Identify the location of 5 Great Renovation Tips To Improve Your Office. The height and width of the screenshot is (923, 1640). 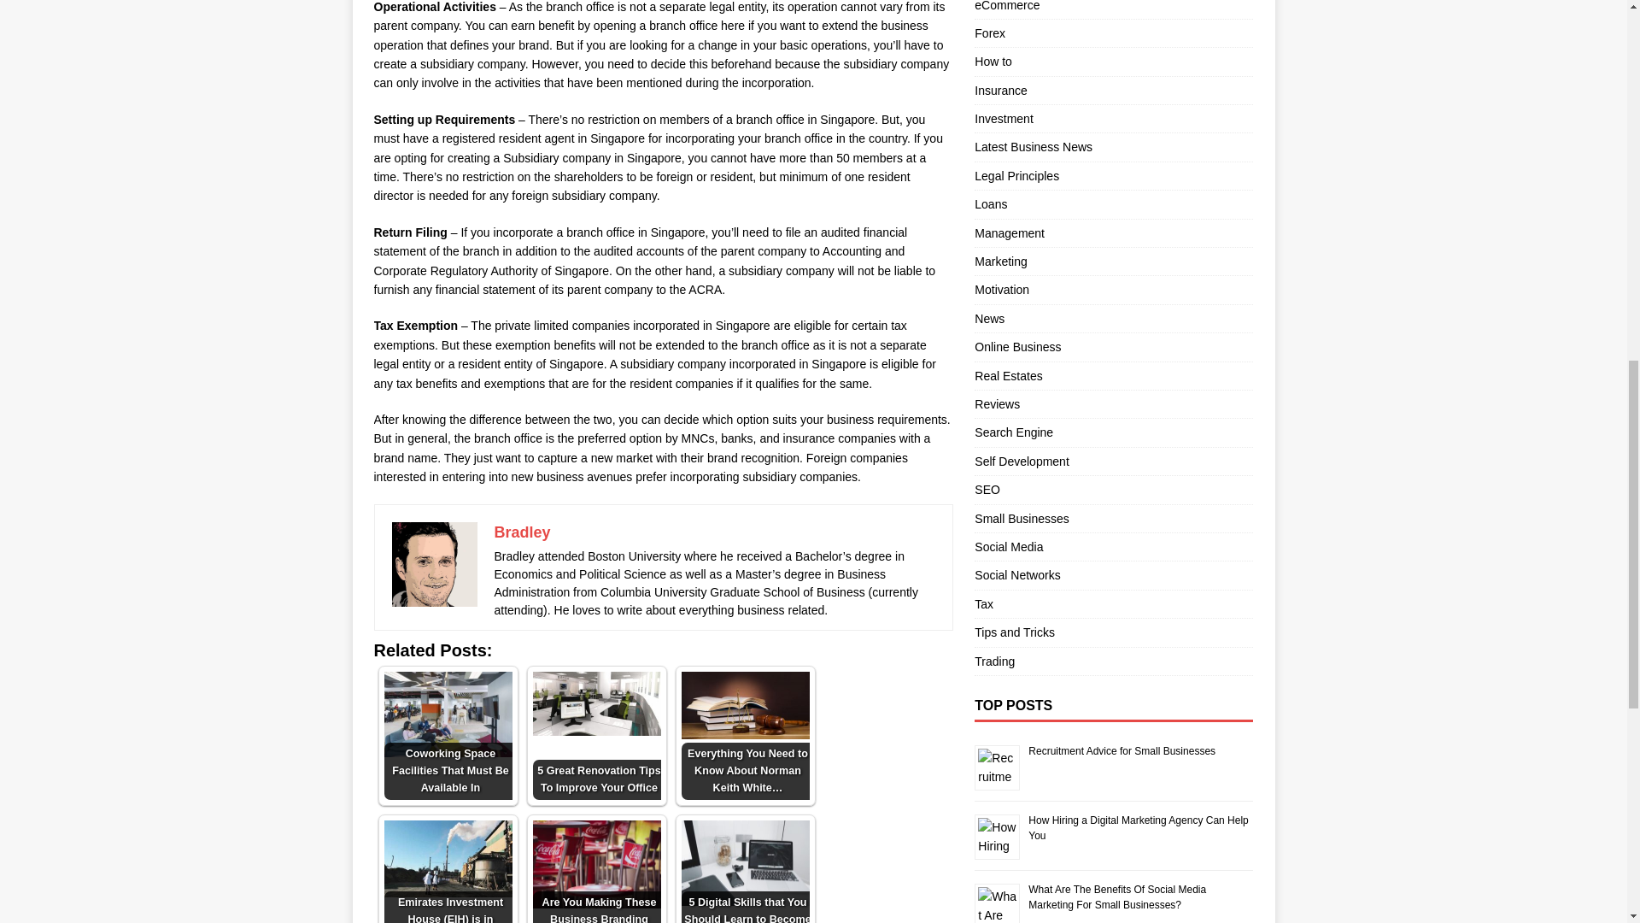
(596, 736).